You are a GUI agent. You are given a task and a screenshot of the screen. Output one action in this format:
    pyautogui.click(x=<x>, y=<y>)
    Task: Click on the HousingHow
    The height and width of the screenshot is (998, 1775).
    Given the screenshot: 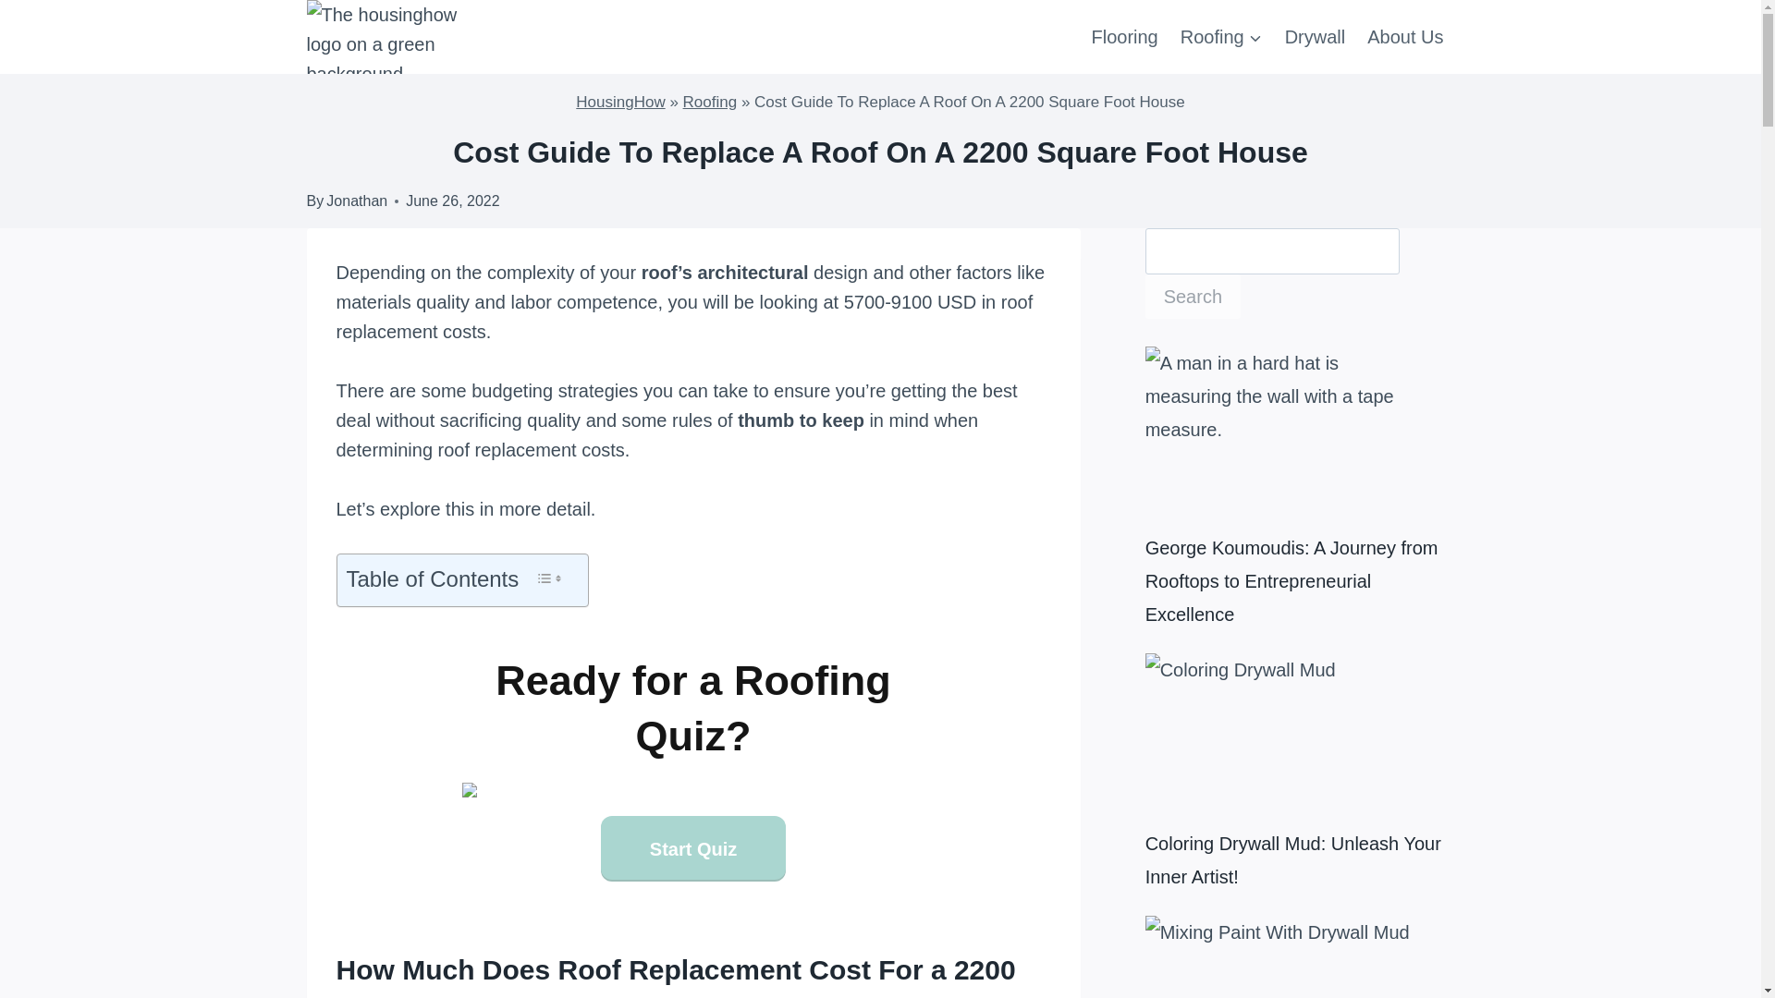 What is the action you would take?
    pyautogui.click(x=619, y=102)
    